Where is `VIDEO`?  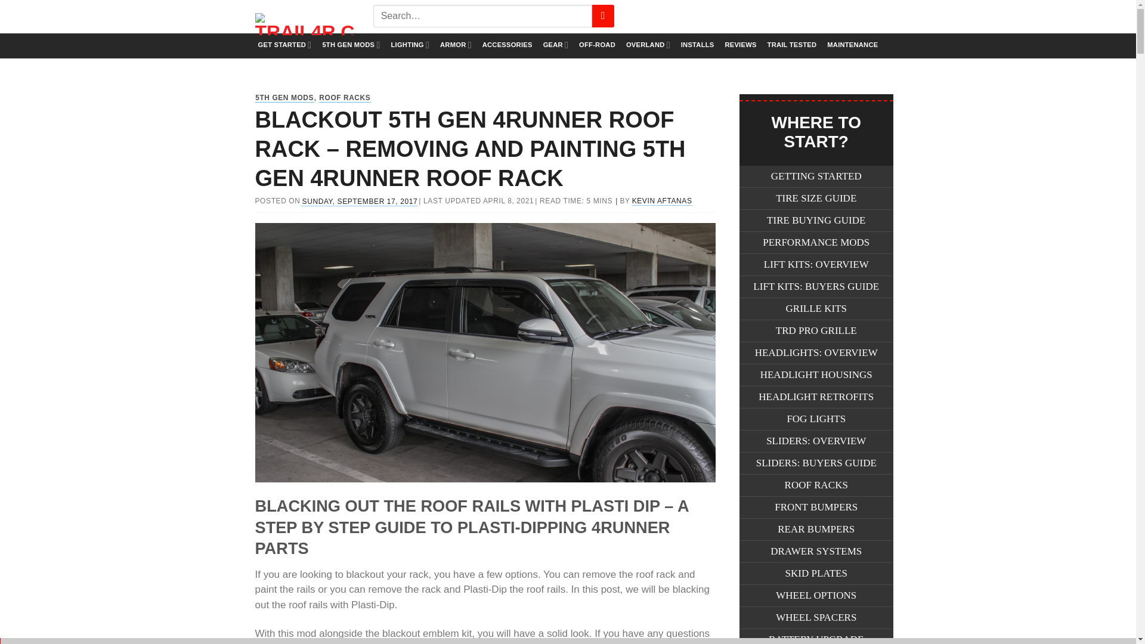
VIDEO is located at coordinates (796, 17).